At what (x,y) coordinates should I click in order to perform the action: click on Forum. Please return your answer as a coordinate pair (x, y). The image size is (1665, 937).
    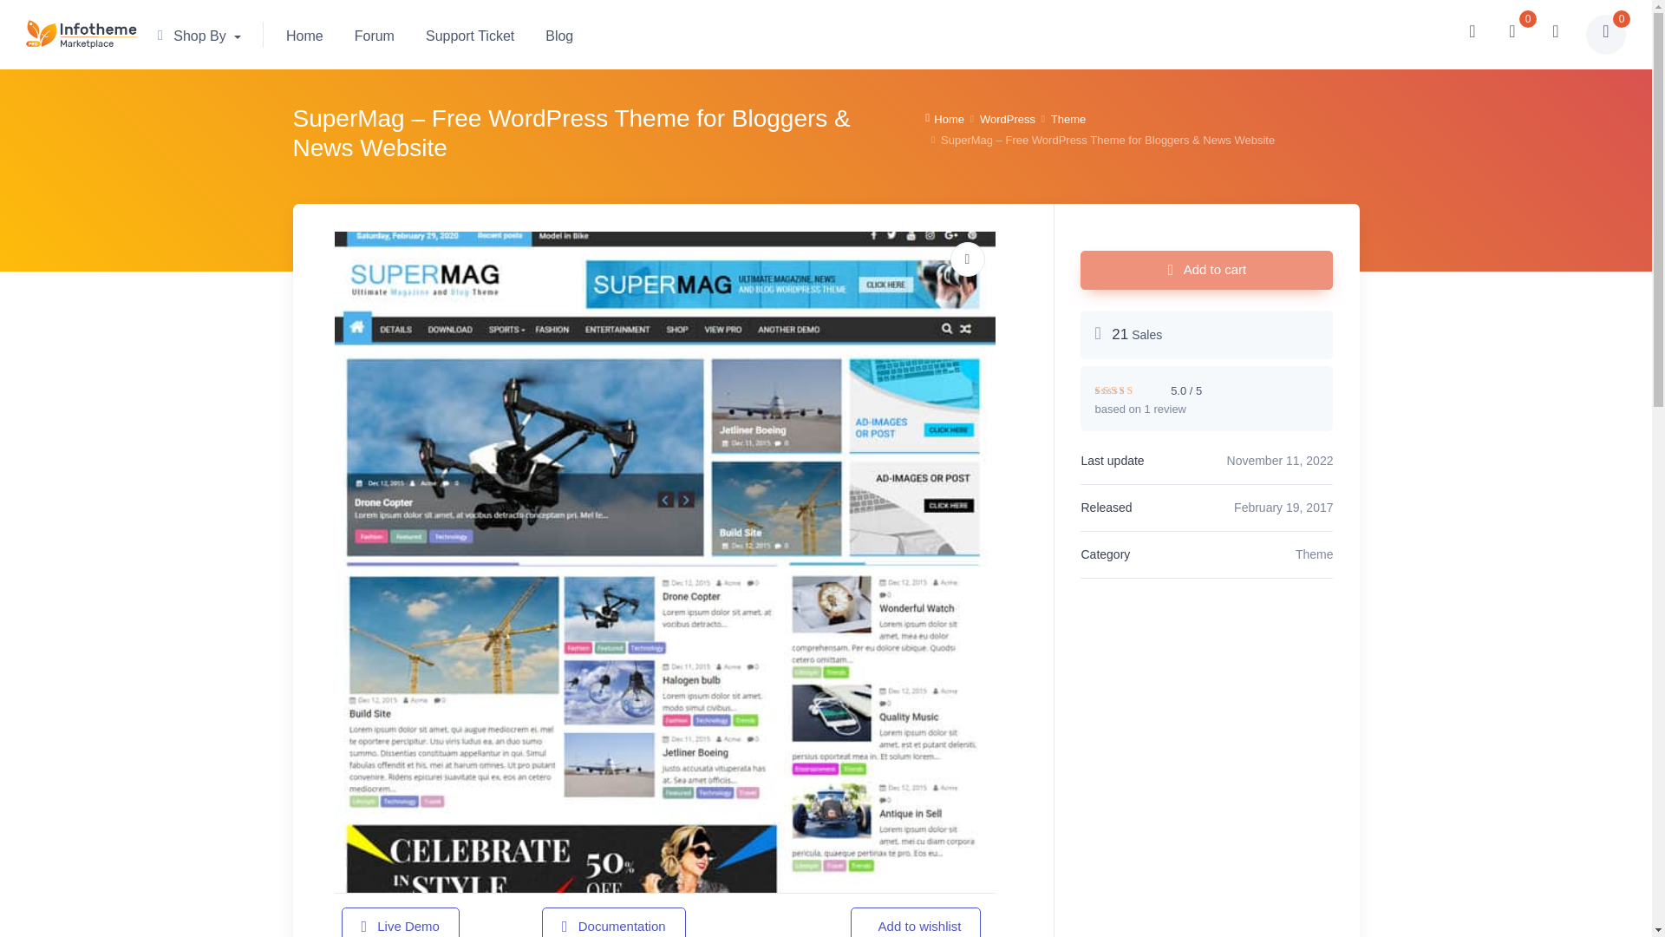
    Looking at the image, I should click on (375, 35).